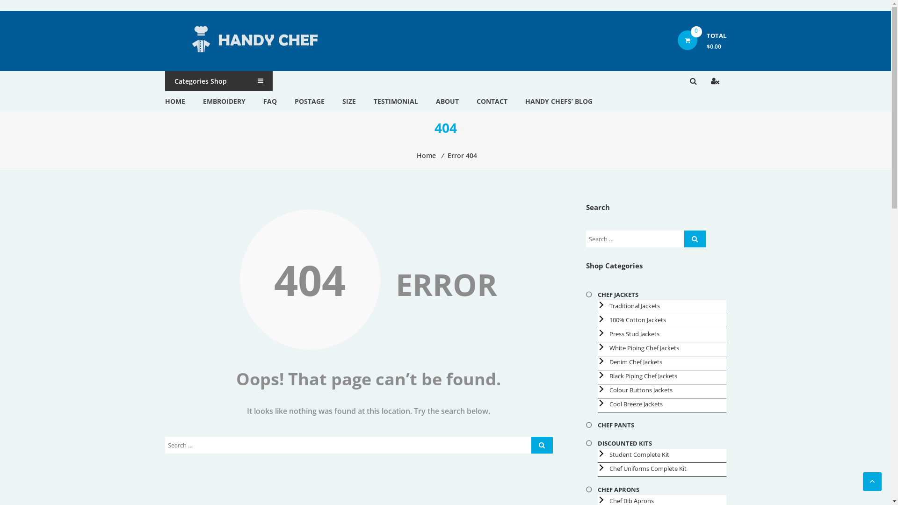 The height and width of the screenshot is (505, 898). I want to click on Search, so click(688, 112).